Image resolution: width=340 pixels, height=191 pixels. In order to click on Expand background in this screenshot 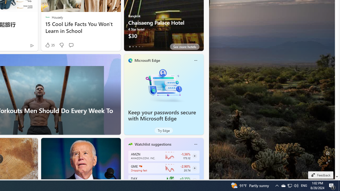, I will do `click(328, 162)`.